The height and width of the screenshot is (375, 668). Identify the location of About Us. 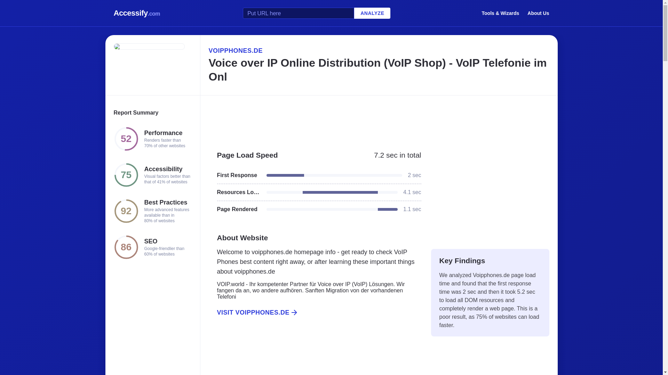
(538, 13).